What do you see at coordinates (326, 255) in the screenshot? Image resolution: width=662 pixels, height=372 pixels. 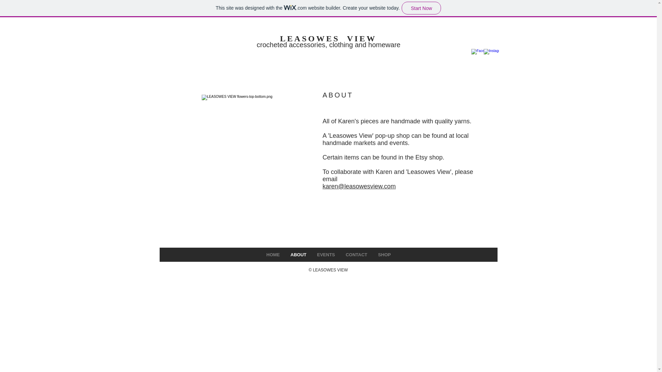 I see `EVENTS` at bounding box center [326, 255].